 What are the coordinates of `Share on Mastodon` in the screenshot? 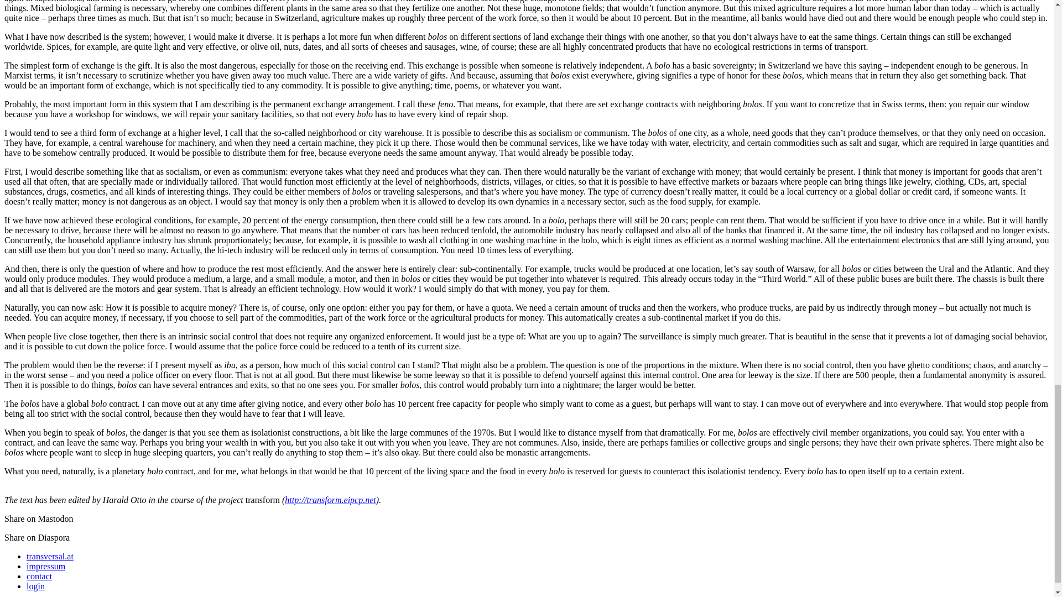 It's located at (39, 519).